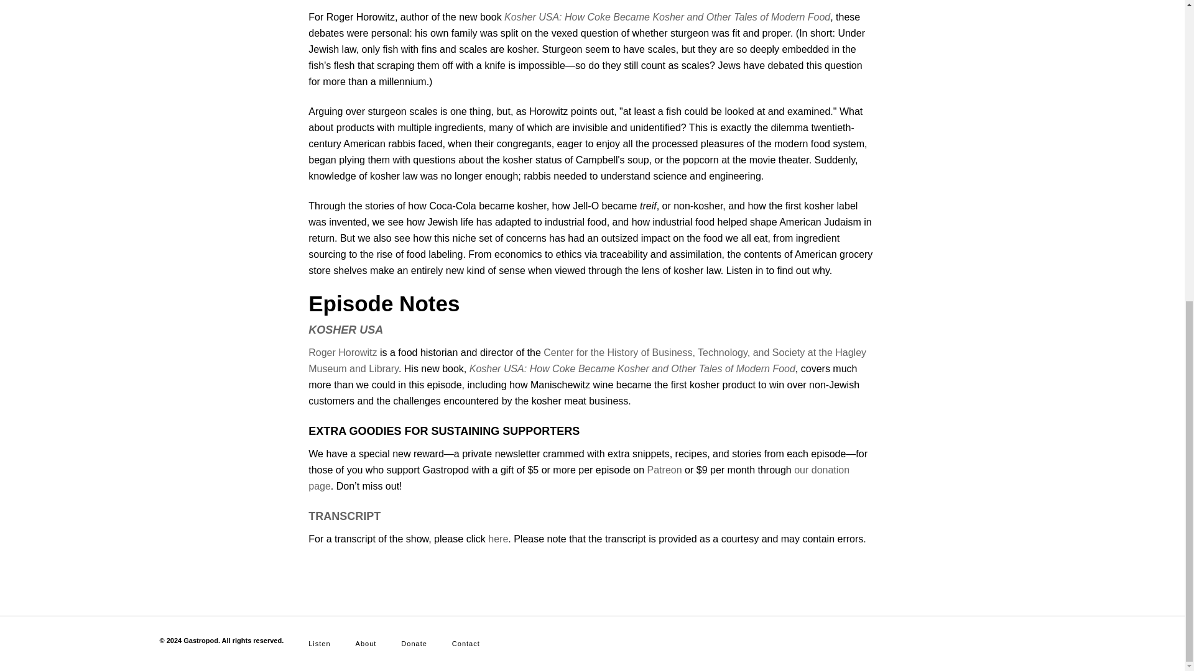 This screenshot has width=1194, height=671. I want to click on Gastropod, so click(201, 640).